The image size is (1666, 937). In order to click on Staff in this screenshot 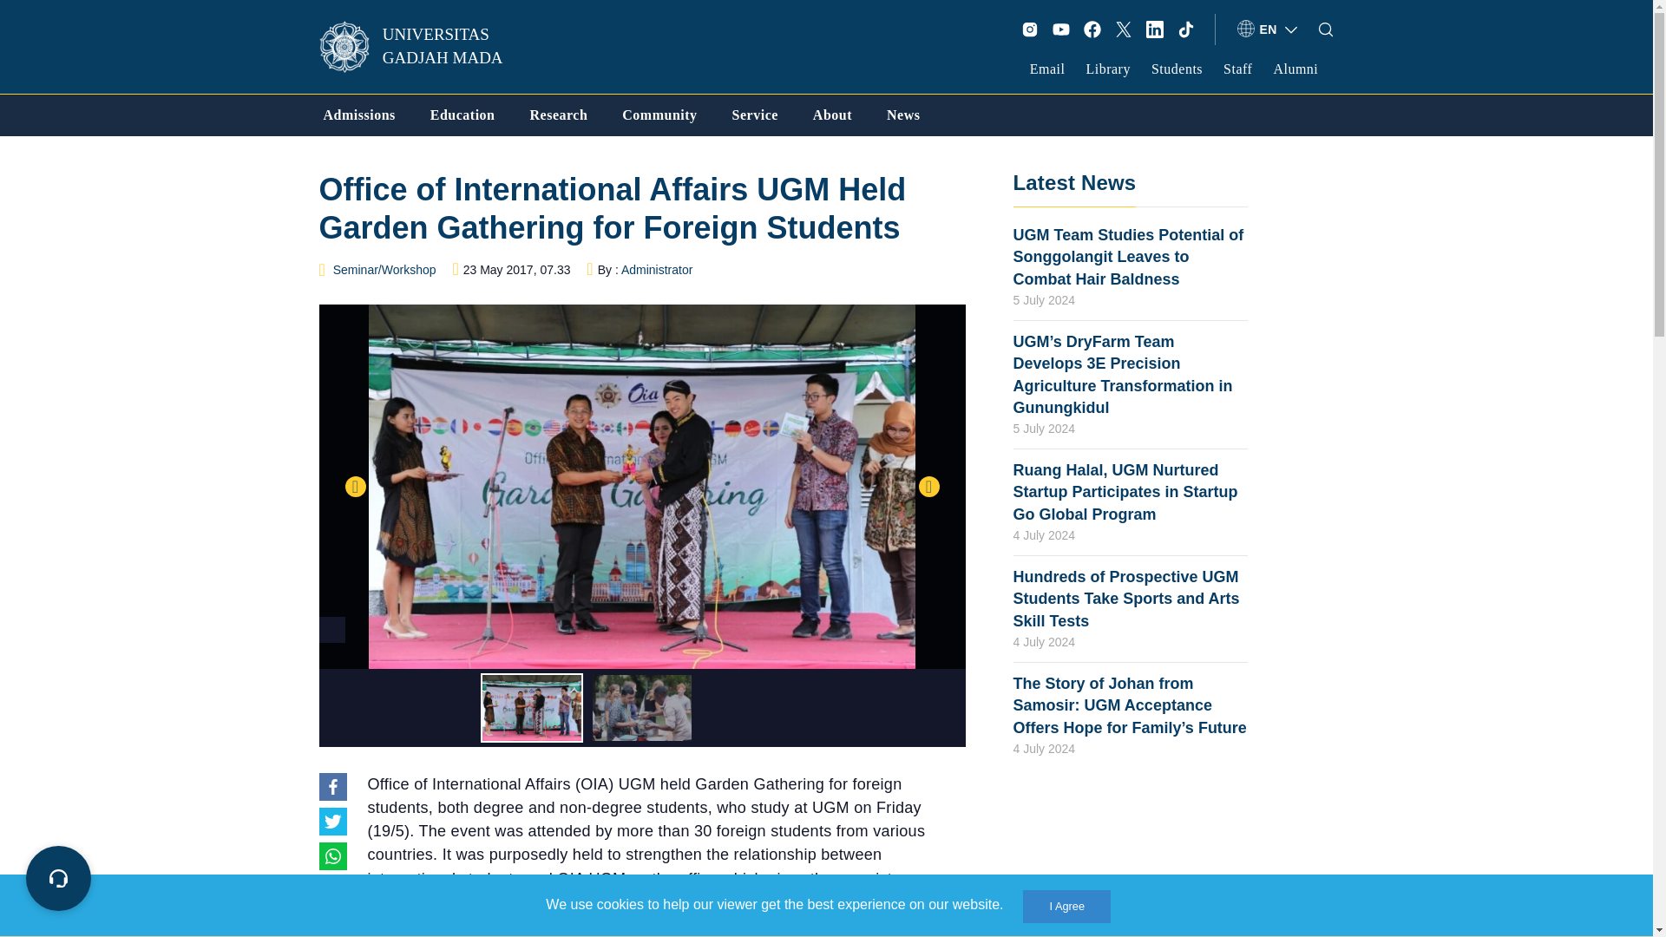, I will do `click(1237, 69)`.